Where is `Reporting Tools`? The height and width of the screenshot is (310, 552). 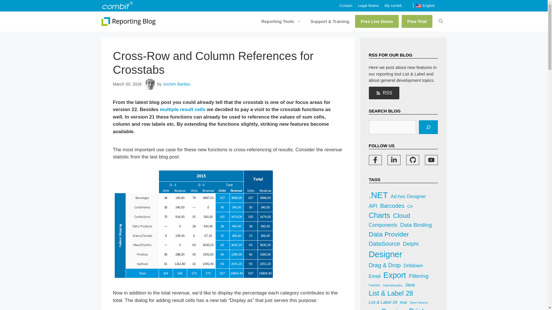 Reporting Tools is located at coordinates (280, 21).